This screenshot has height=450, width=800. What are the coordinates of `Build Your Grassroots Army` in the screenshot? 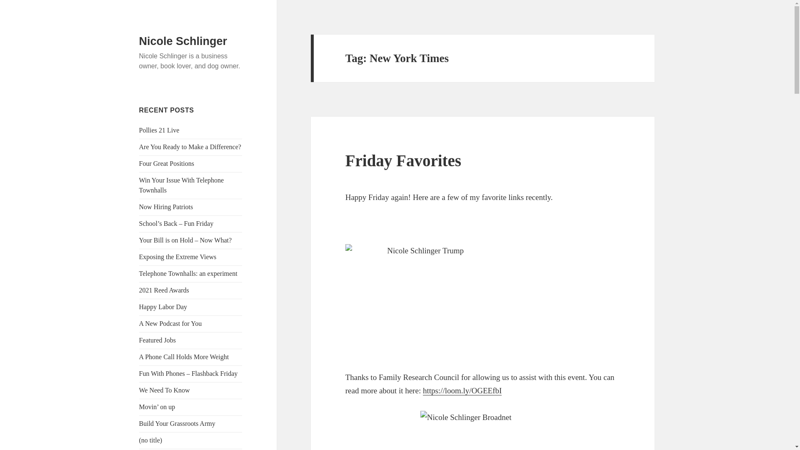 It's located at (177, 423).